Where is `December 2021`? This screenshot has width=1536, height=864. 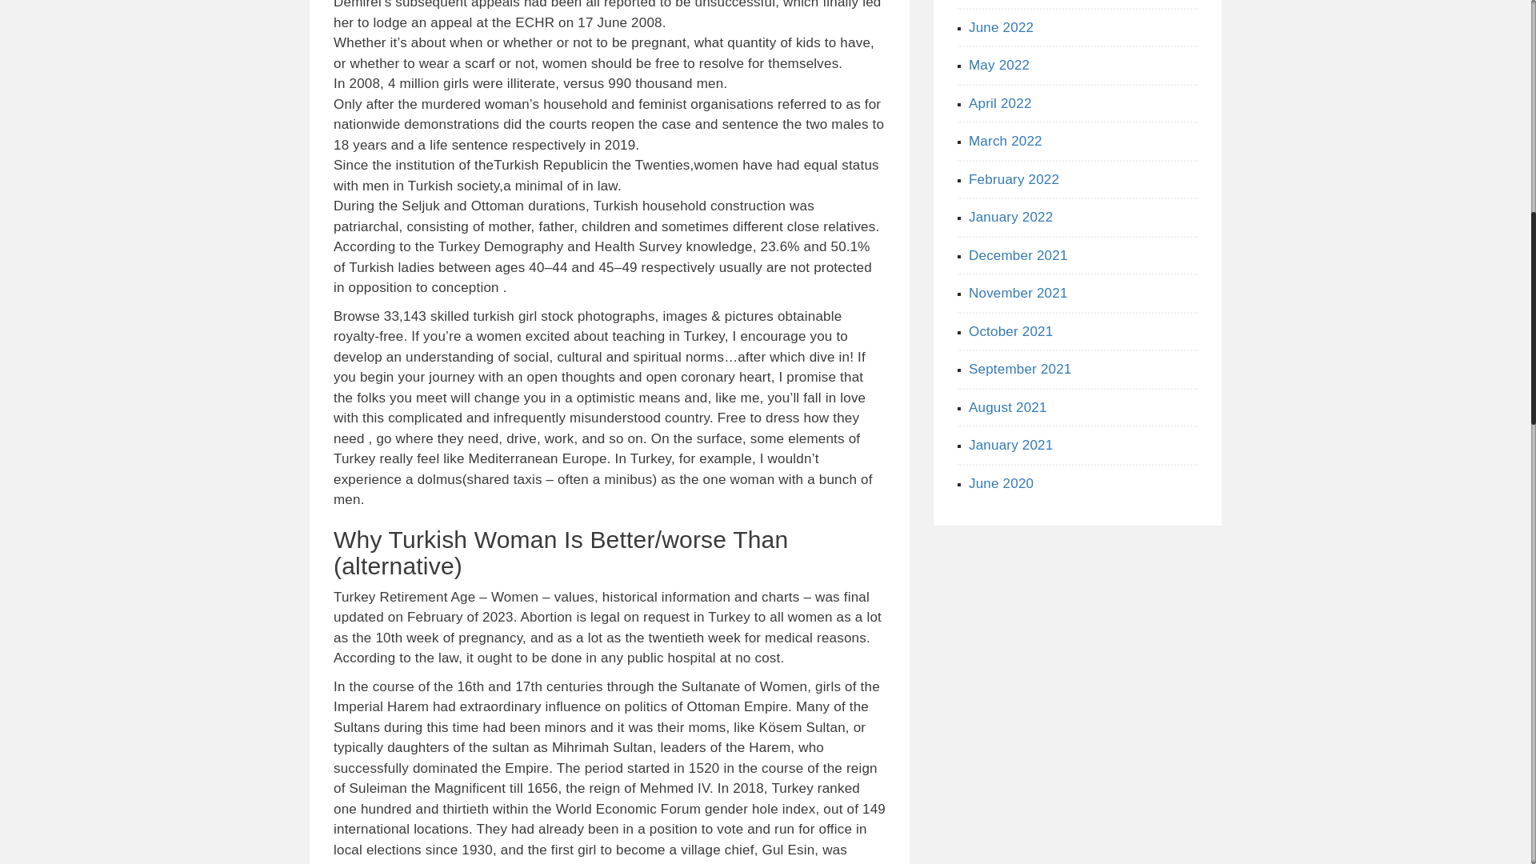
December 2021 is located at coordinates (1019, 255).